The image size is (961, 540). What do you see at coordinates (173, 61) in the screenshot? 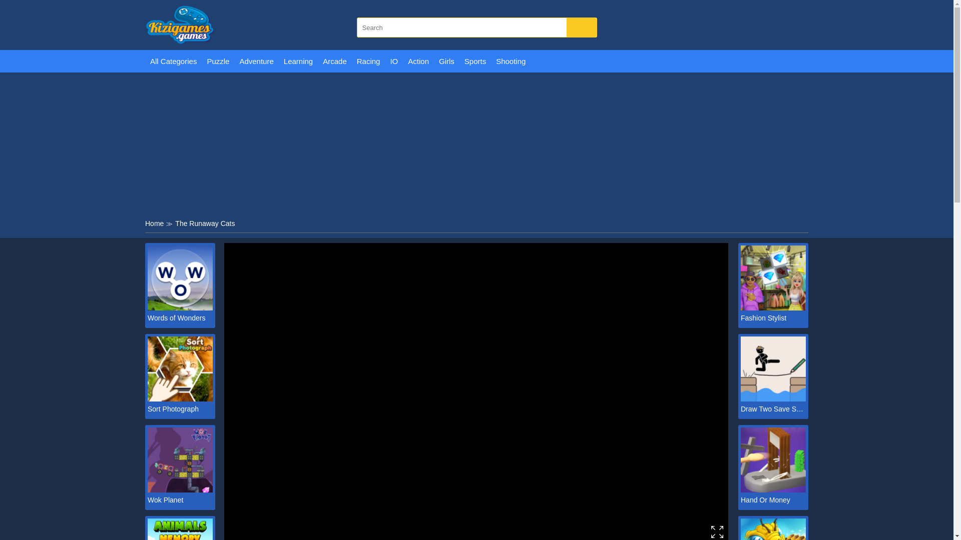
I see `All Categories` at bounding box center [173, 61].